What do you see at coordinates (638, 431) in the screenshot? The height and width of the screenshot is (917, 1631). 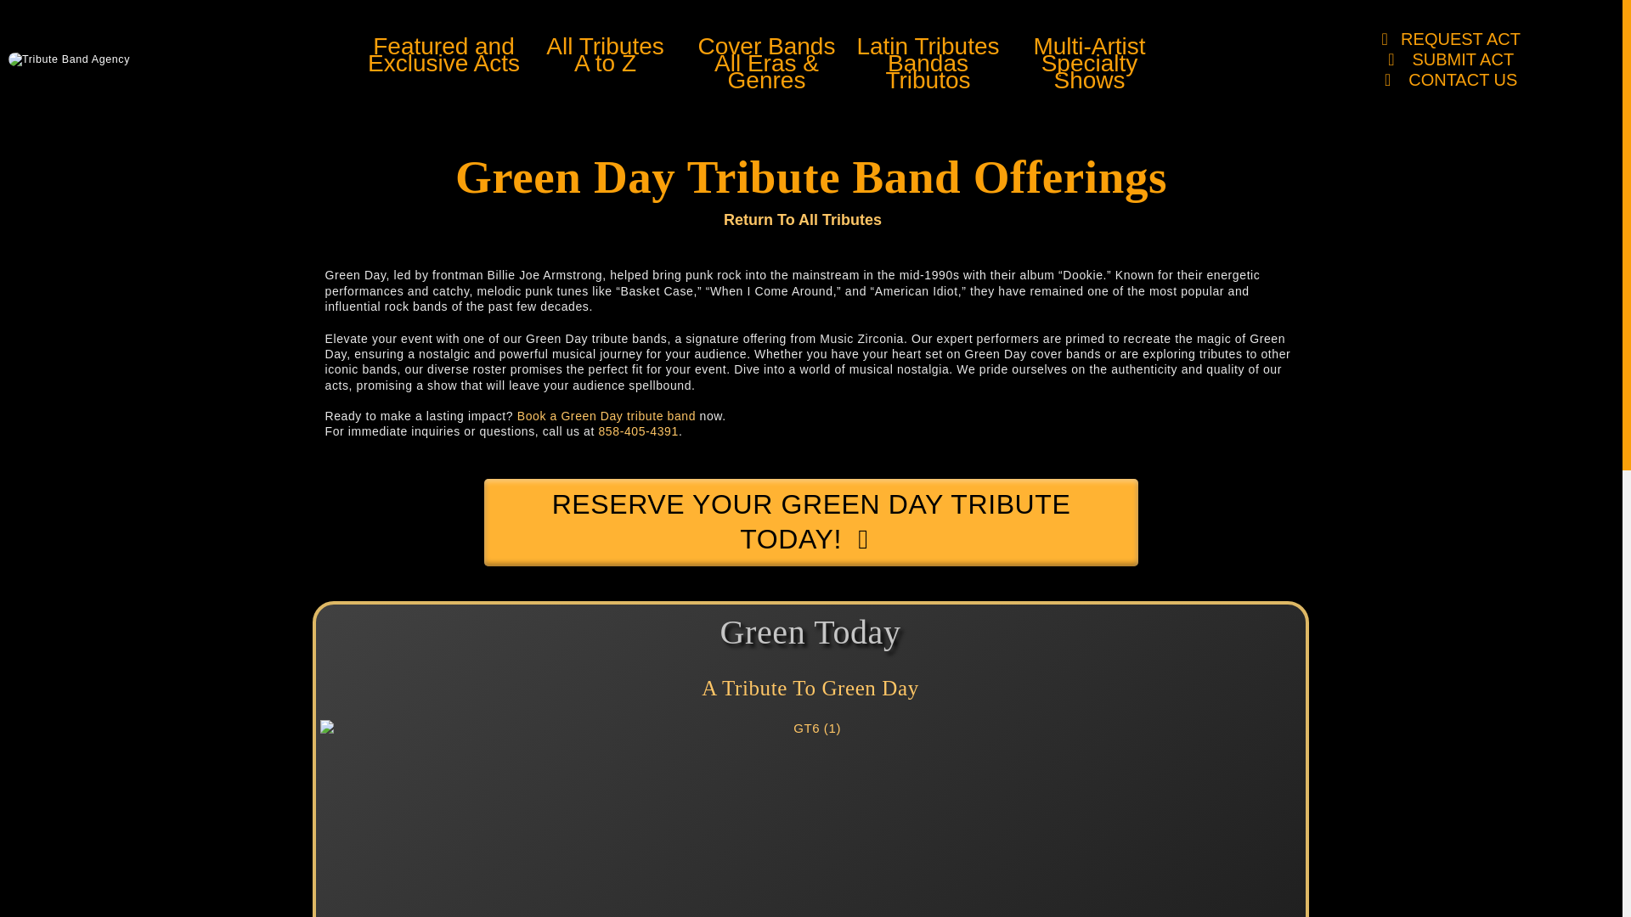 I see `REQUEST ACT` at bounding box center [638, 431].